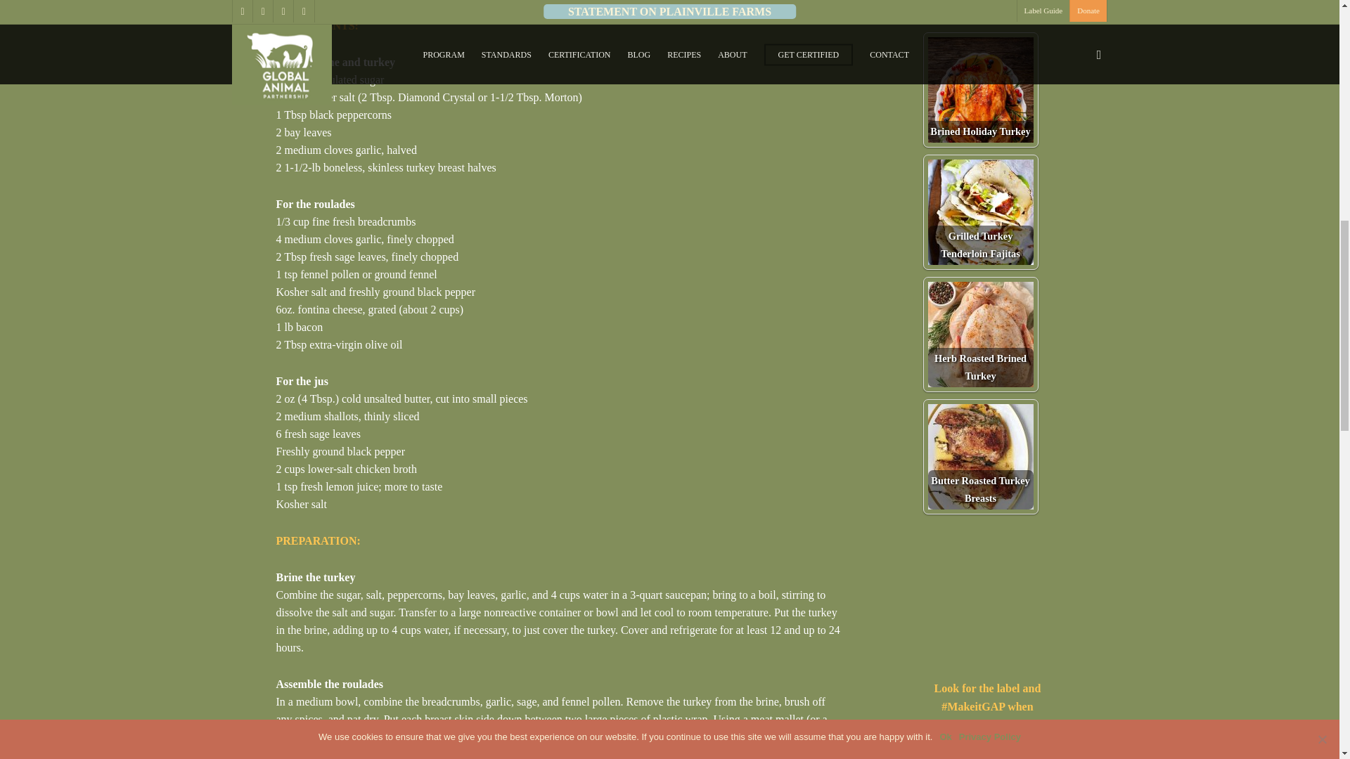 This screenshot has height=759, width=1350. Describe the element at coordinates (981, 334) in the screenshot. I see `Herb Roasted Brined Turkey` at that location.